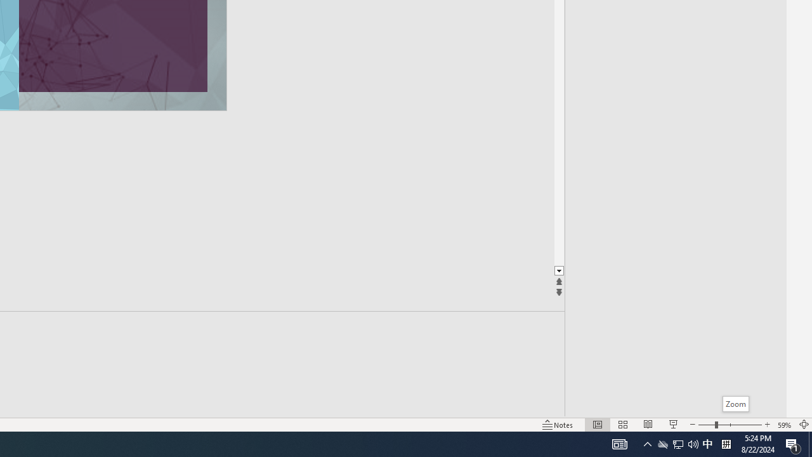  Describe the element at coordinates (784, 424) in the screenshot. I see `Zoom 59%` at that location.